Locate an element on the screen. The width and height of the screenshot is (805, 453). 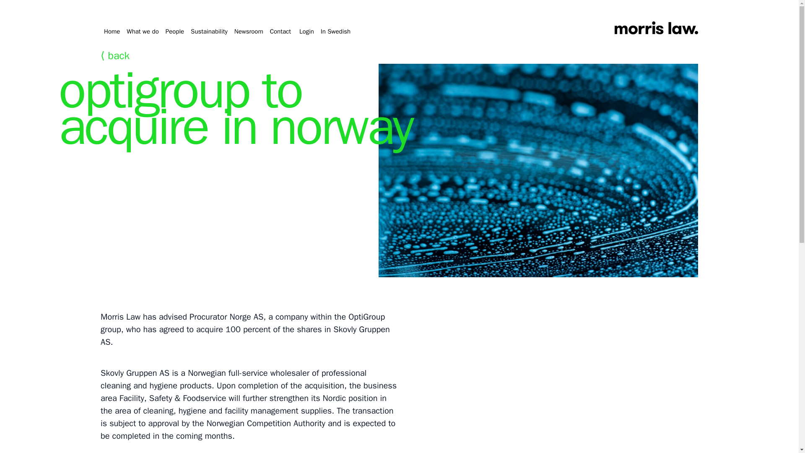
Morris Law is located at coordinates (656, 29).